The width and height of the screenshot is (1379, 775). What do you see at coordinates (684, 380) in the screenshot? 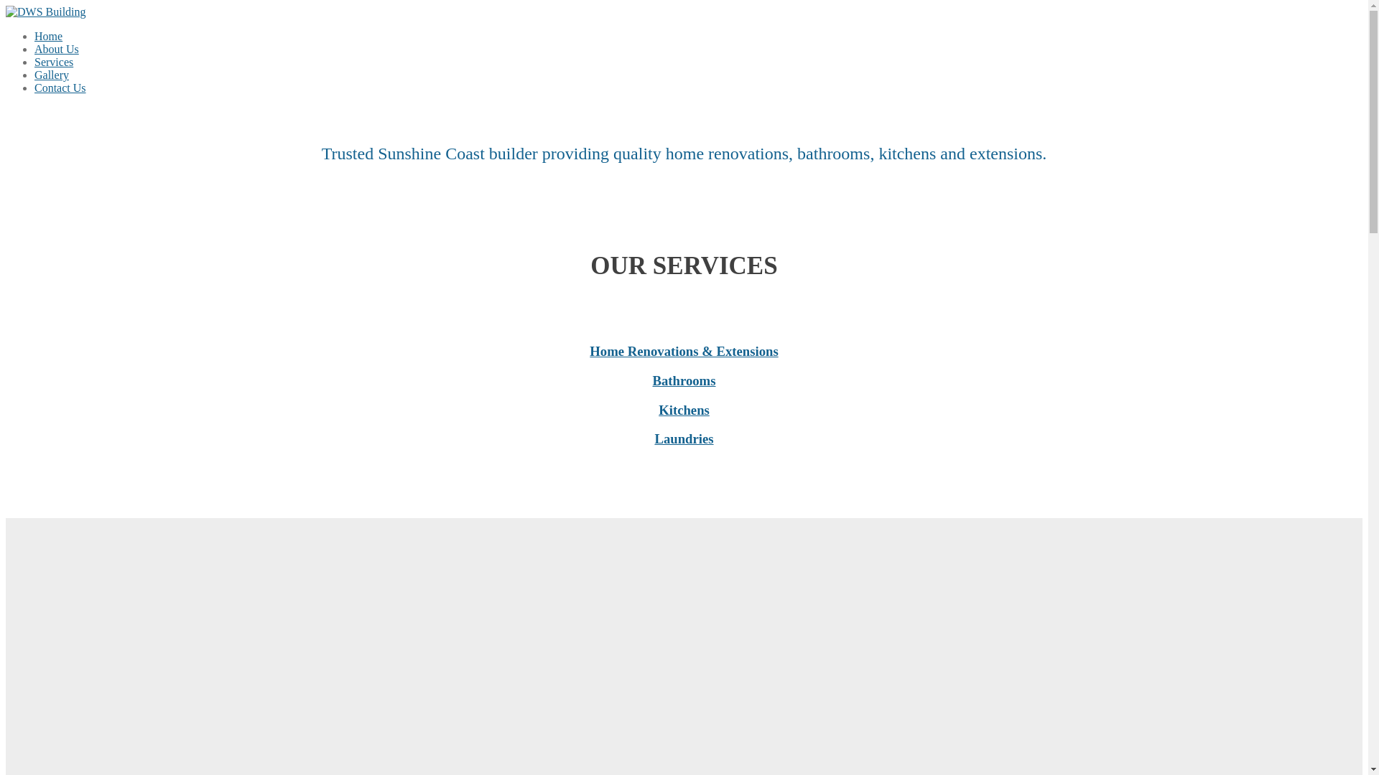
I see `Bathrooms` at bounding box center [684, 380].